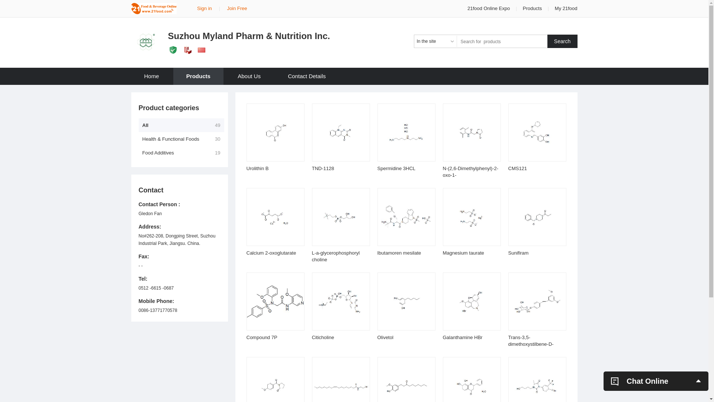 This screenshot has width=714, height=402. What do you see at coordinates (489, 8) in the screenshot?
I see `21food Online Expo` at bounding box center [489, 8].